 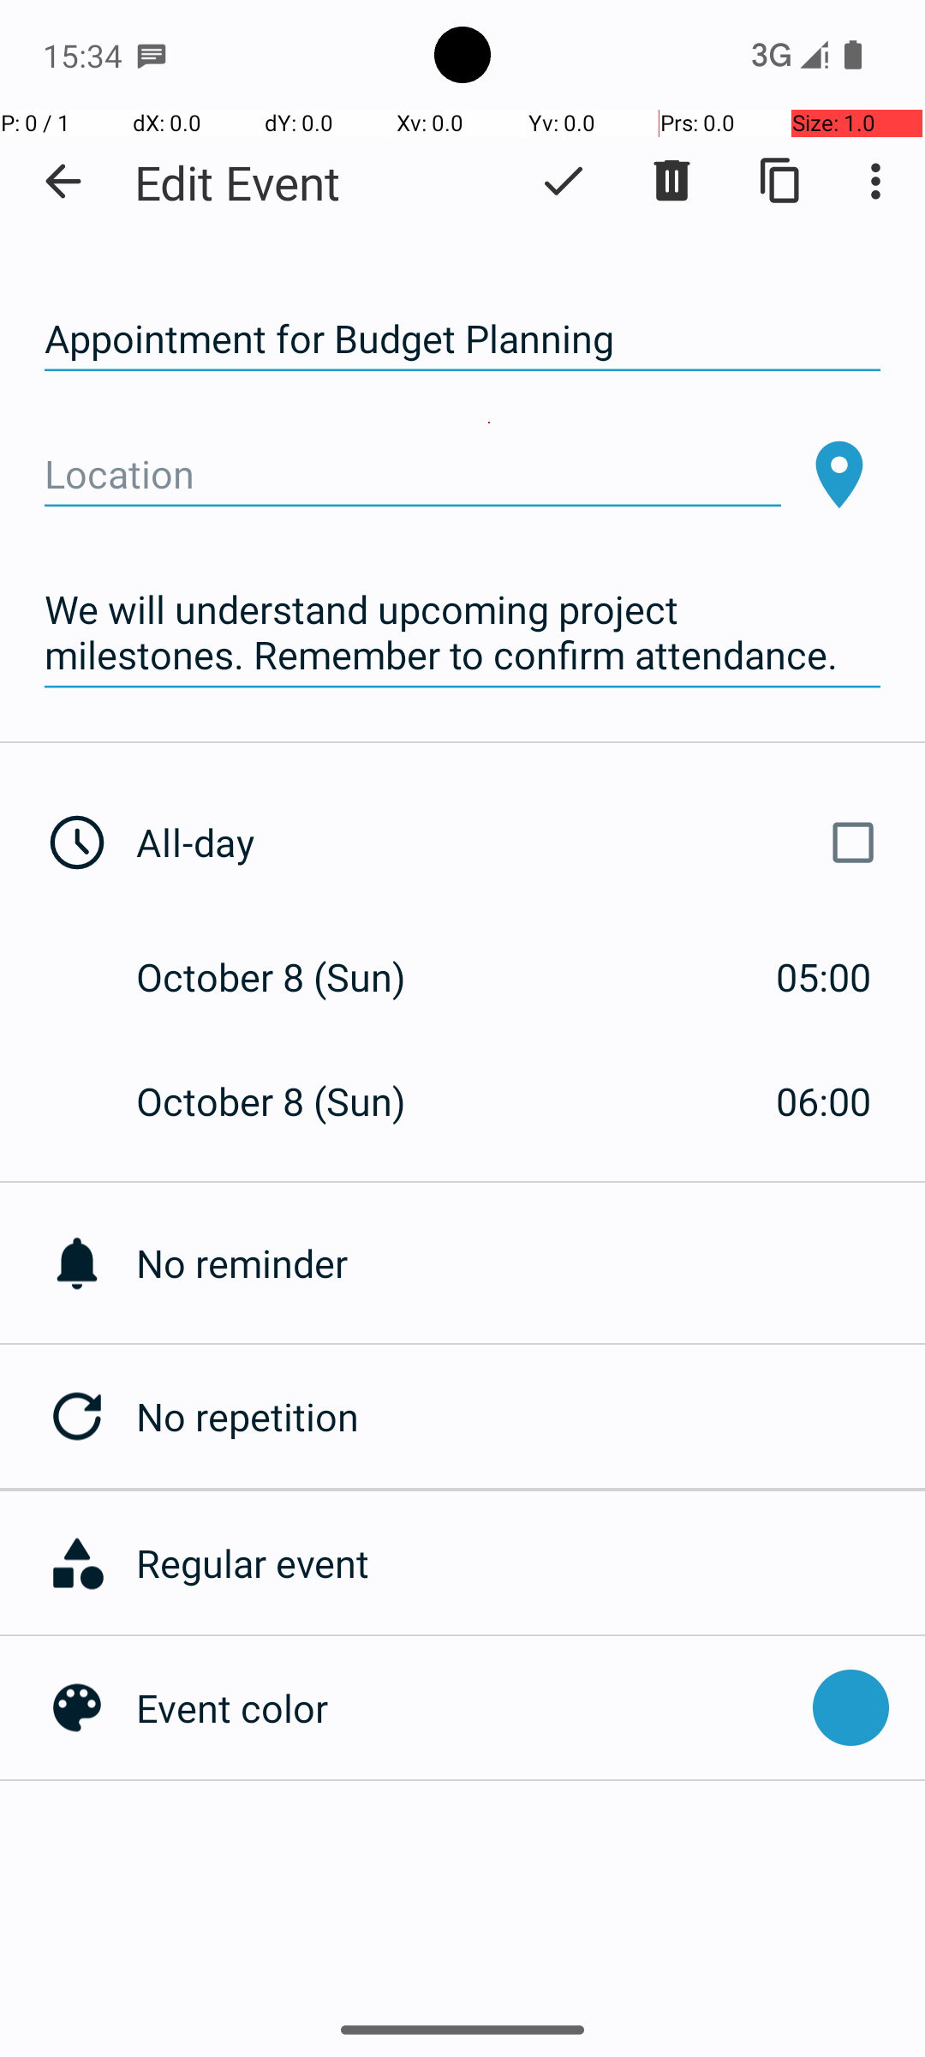 What do you see at coordinates (824, 977) in the screenshot?
I see `05:00` at bounding box center [824, 977].